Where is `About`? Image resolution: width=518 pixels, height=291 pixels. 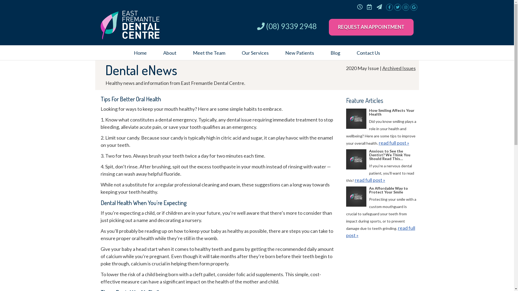 About is located at coordinates (170, 53).